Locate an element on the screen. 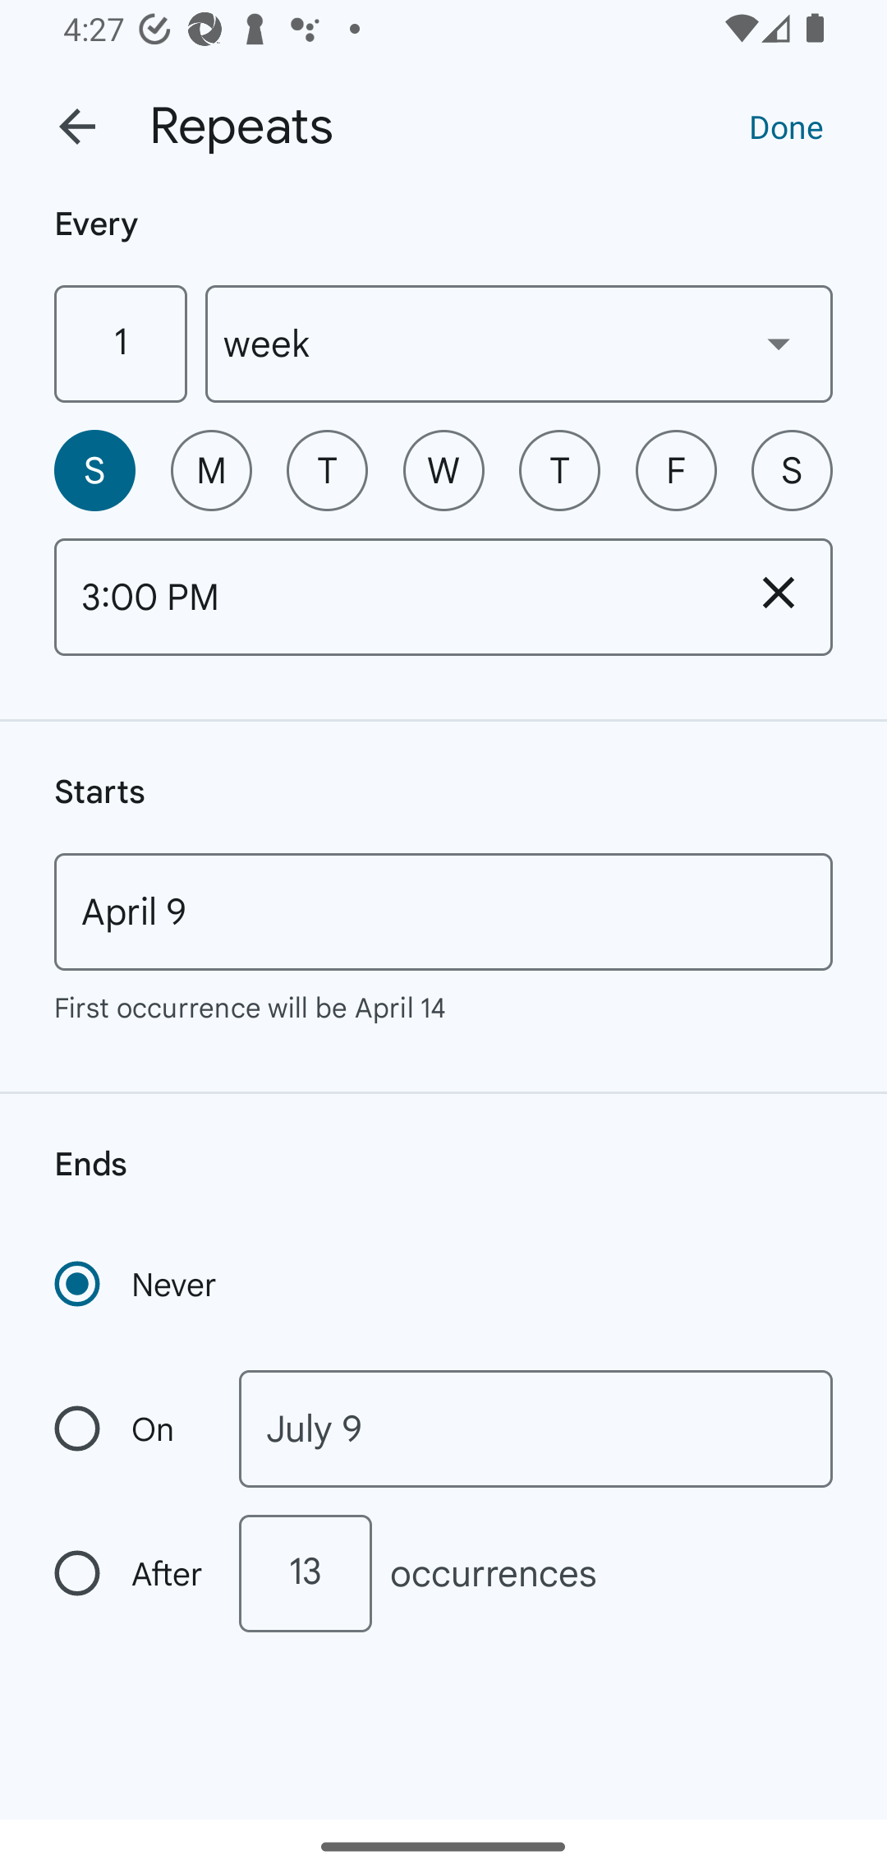 The width and height of the screenshot is (887, 1874). week is located at coordinates (519, 344).